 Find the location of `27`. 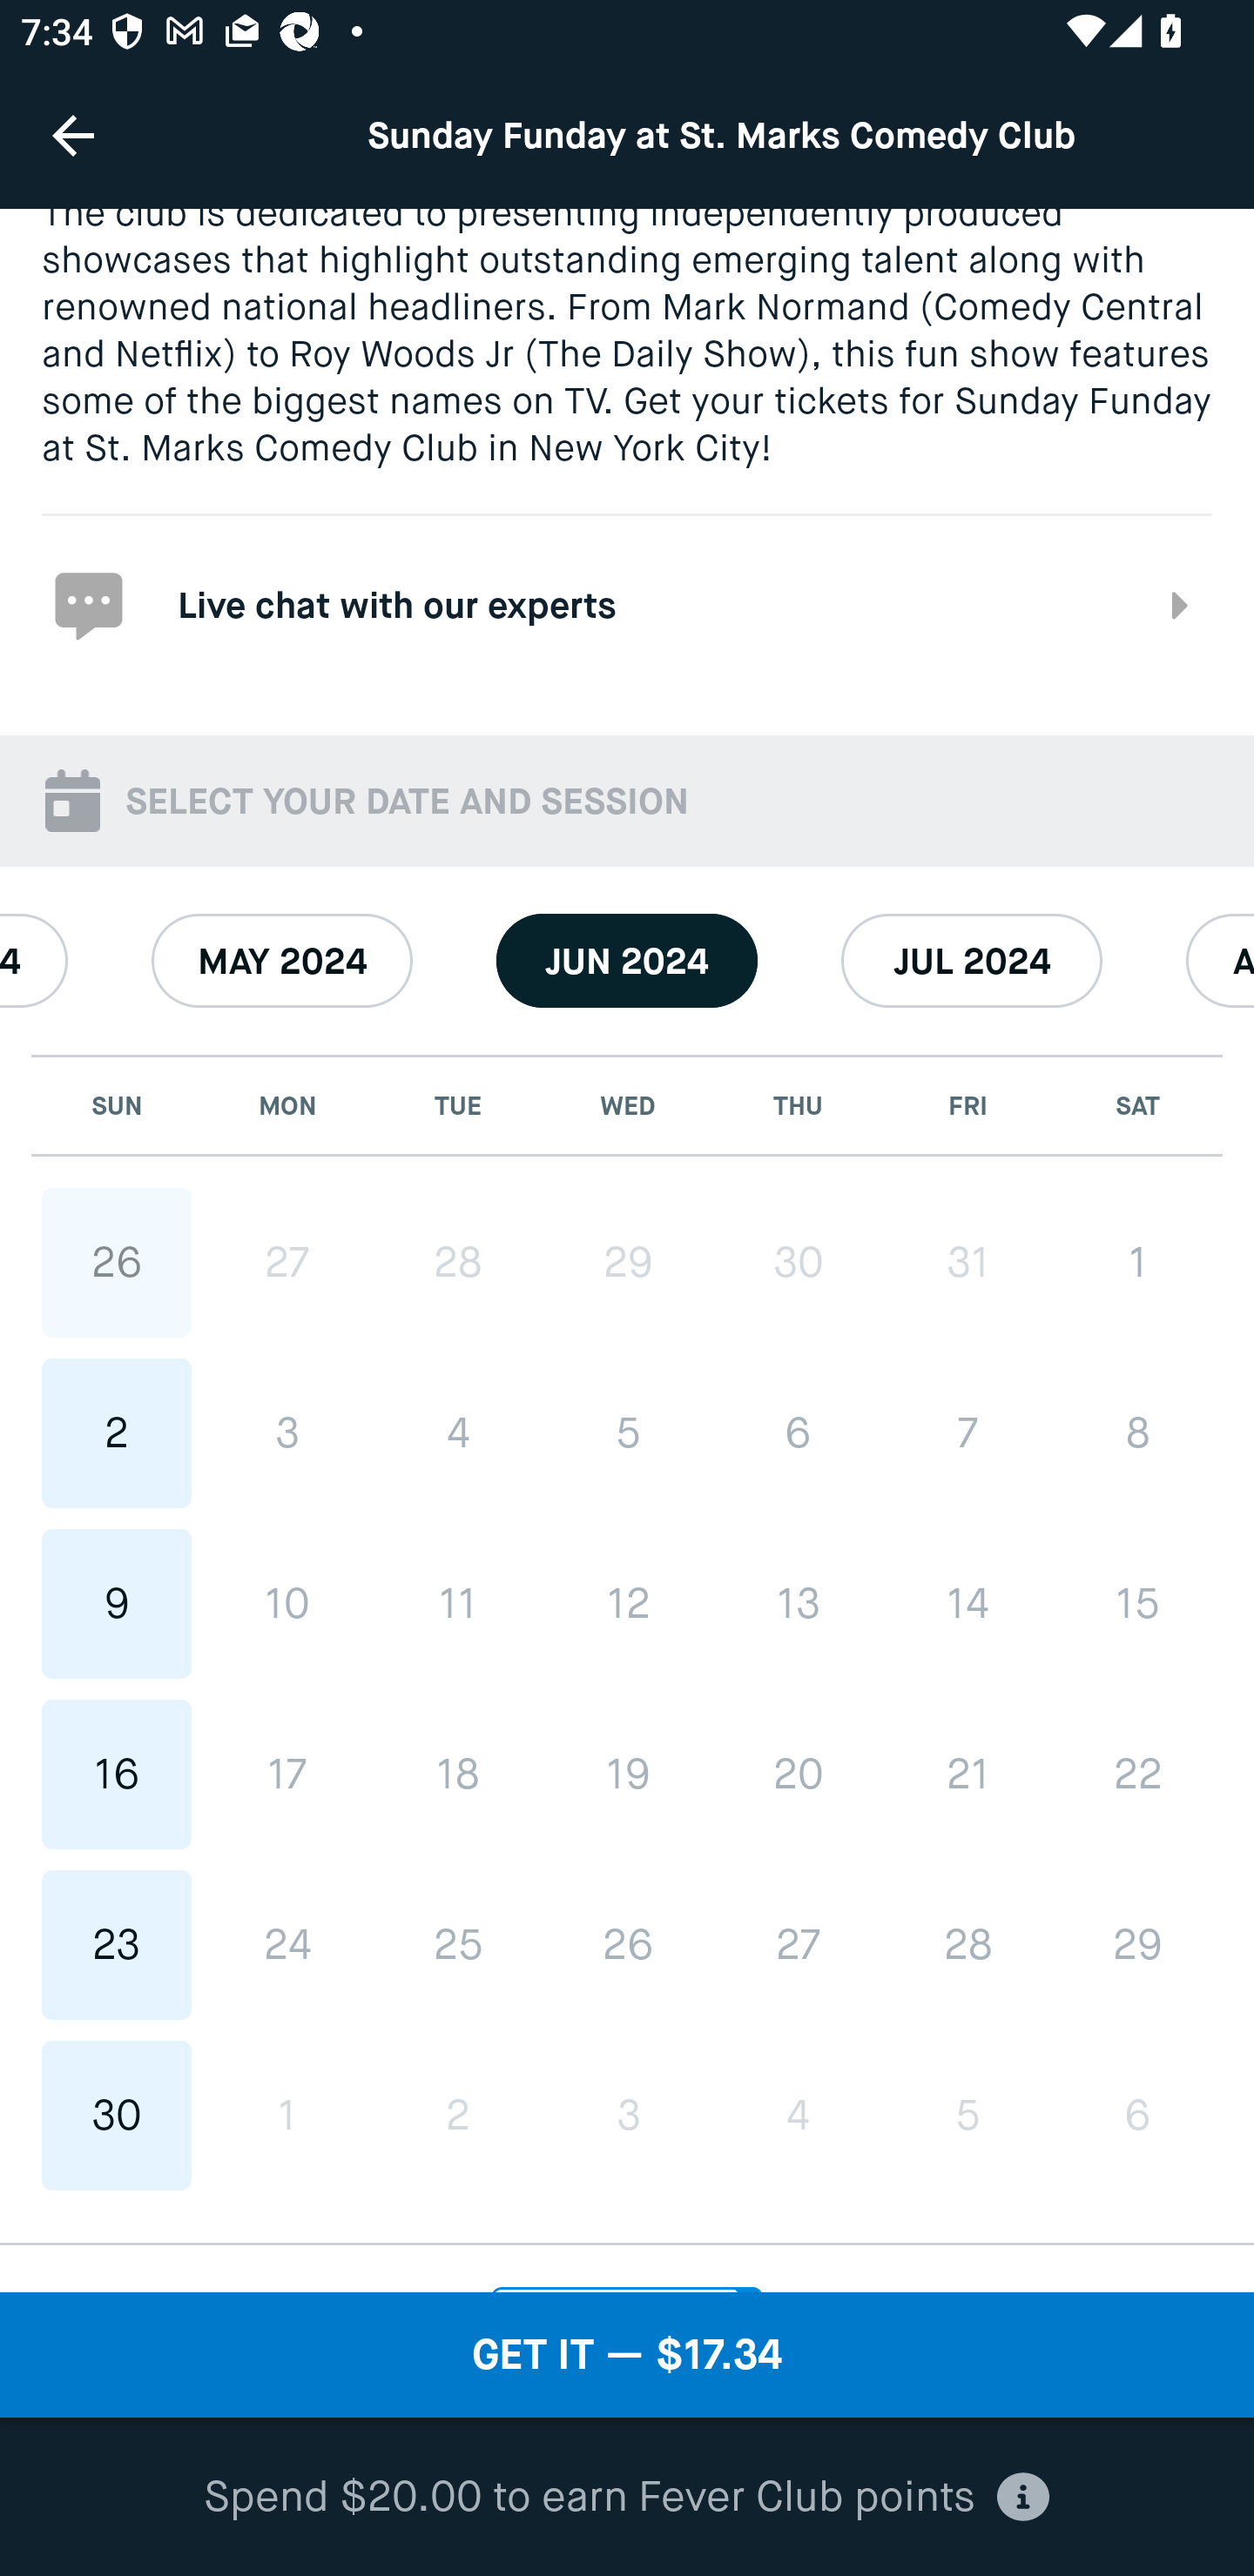

27 is located at coordinates (798, 1944).